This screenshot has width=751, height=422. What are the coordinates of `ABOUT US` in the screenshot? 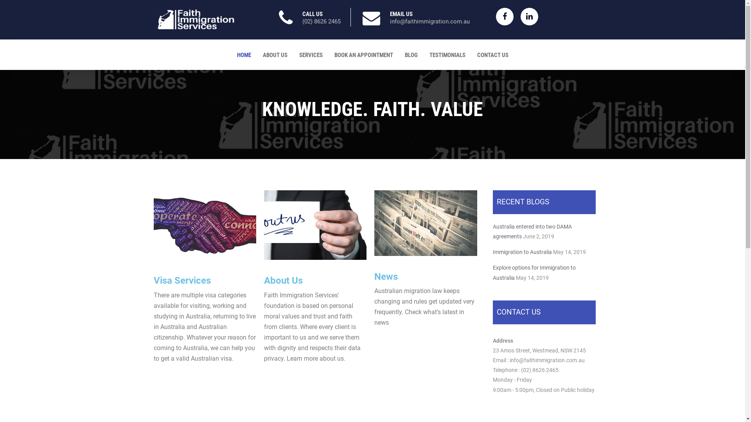 It's located at (275, 55).